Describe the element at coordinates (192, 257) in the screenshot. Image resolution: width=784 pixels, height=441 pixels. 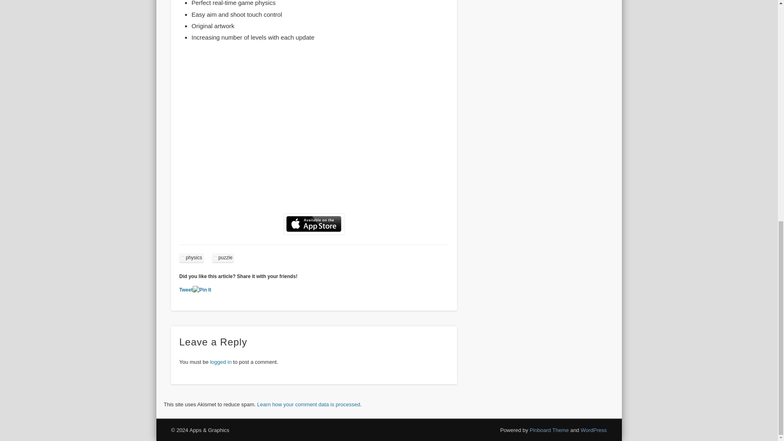
I see `physics` at that location.